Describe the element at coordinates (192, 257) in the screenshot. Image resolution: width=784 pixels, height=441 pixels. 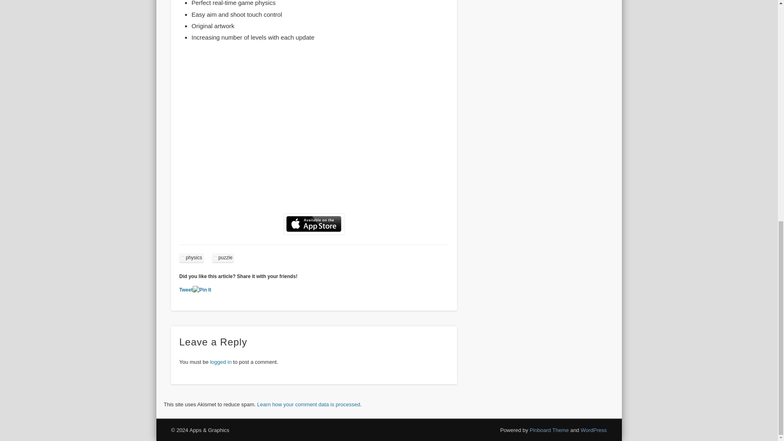
I see `physics` at that location.